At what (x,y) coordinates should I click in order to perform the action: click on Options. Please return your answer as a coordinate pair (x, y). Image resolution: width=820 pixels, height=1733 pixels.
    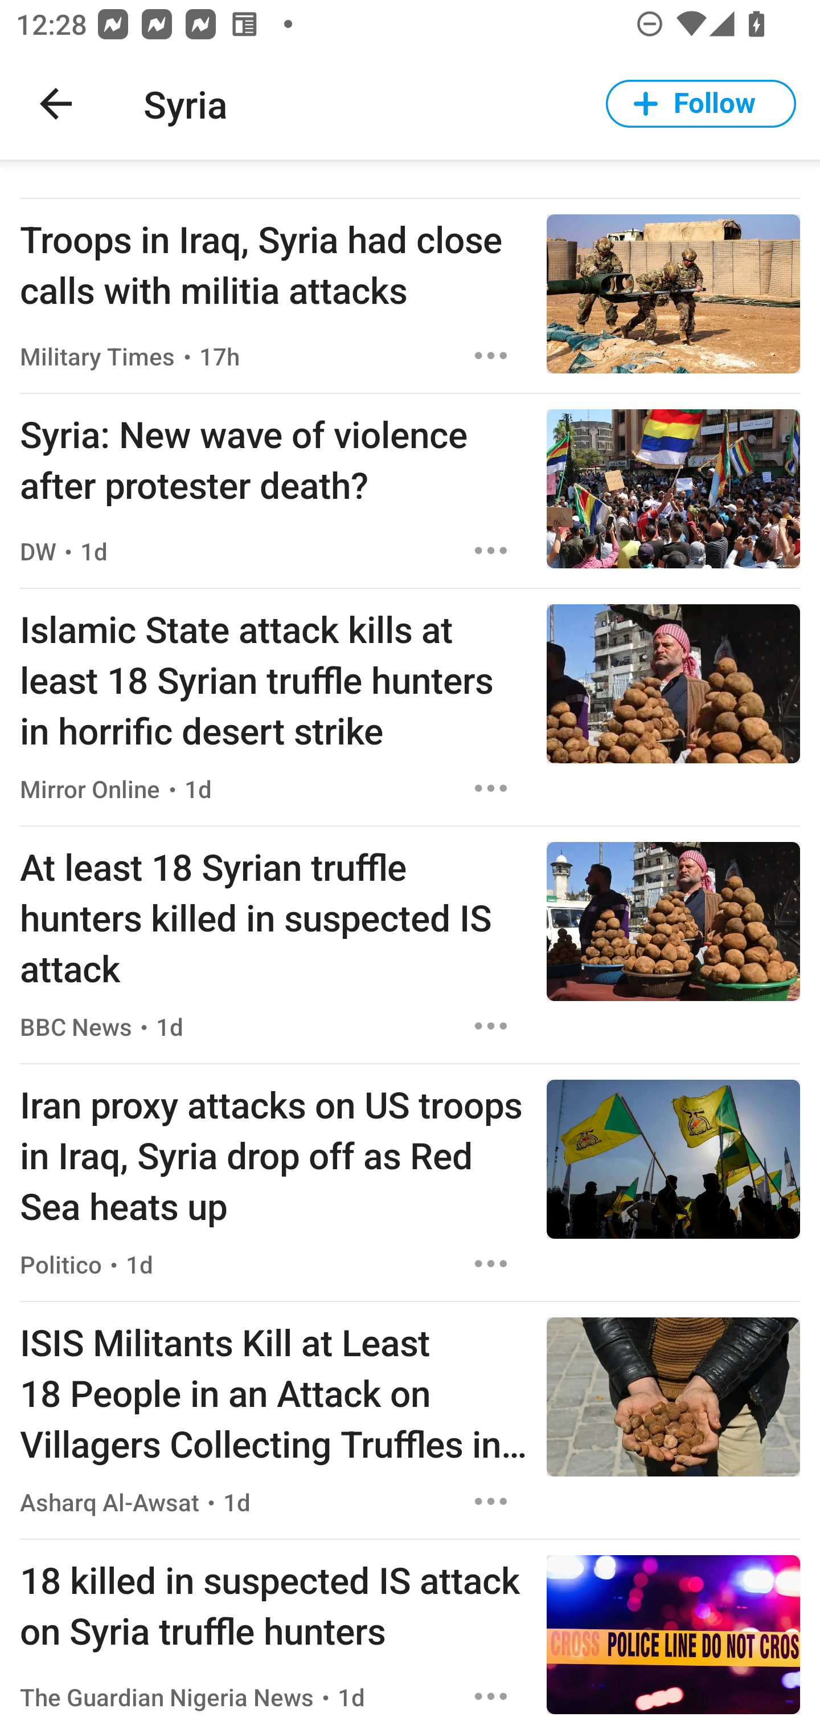
    Looking at the image, I should click on (491, 551).